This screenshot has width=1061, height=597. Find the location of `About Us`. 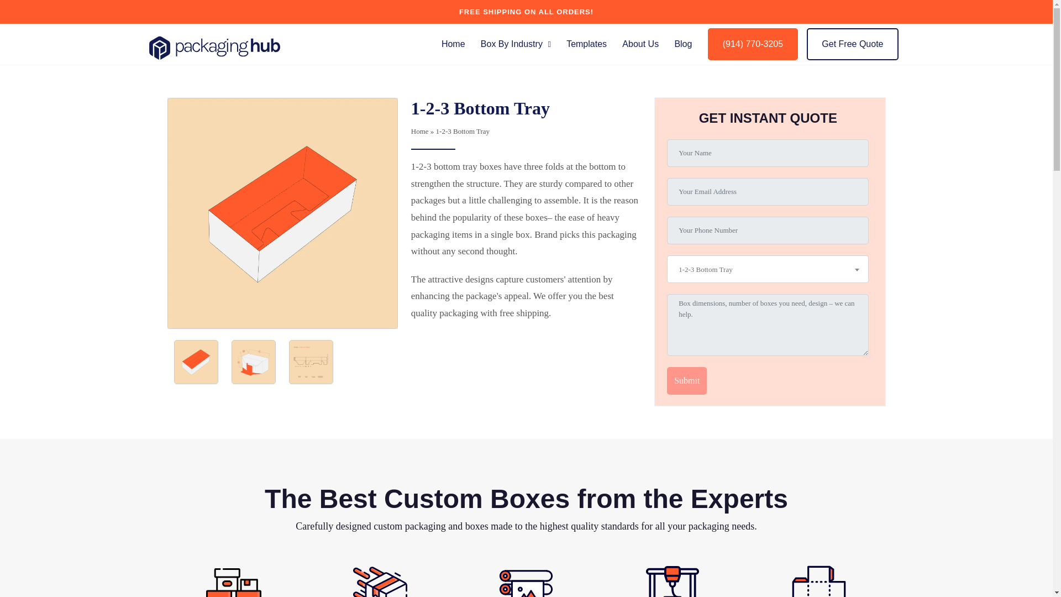

About Us is located at coordinates (640, 44).